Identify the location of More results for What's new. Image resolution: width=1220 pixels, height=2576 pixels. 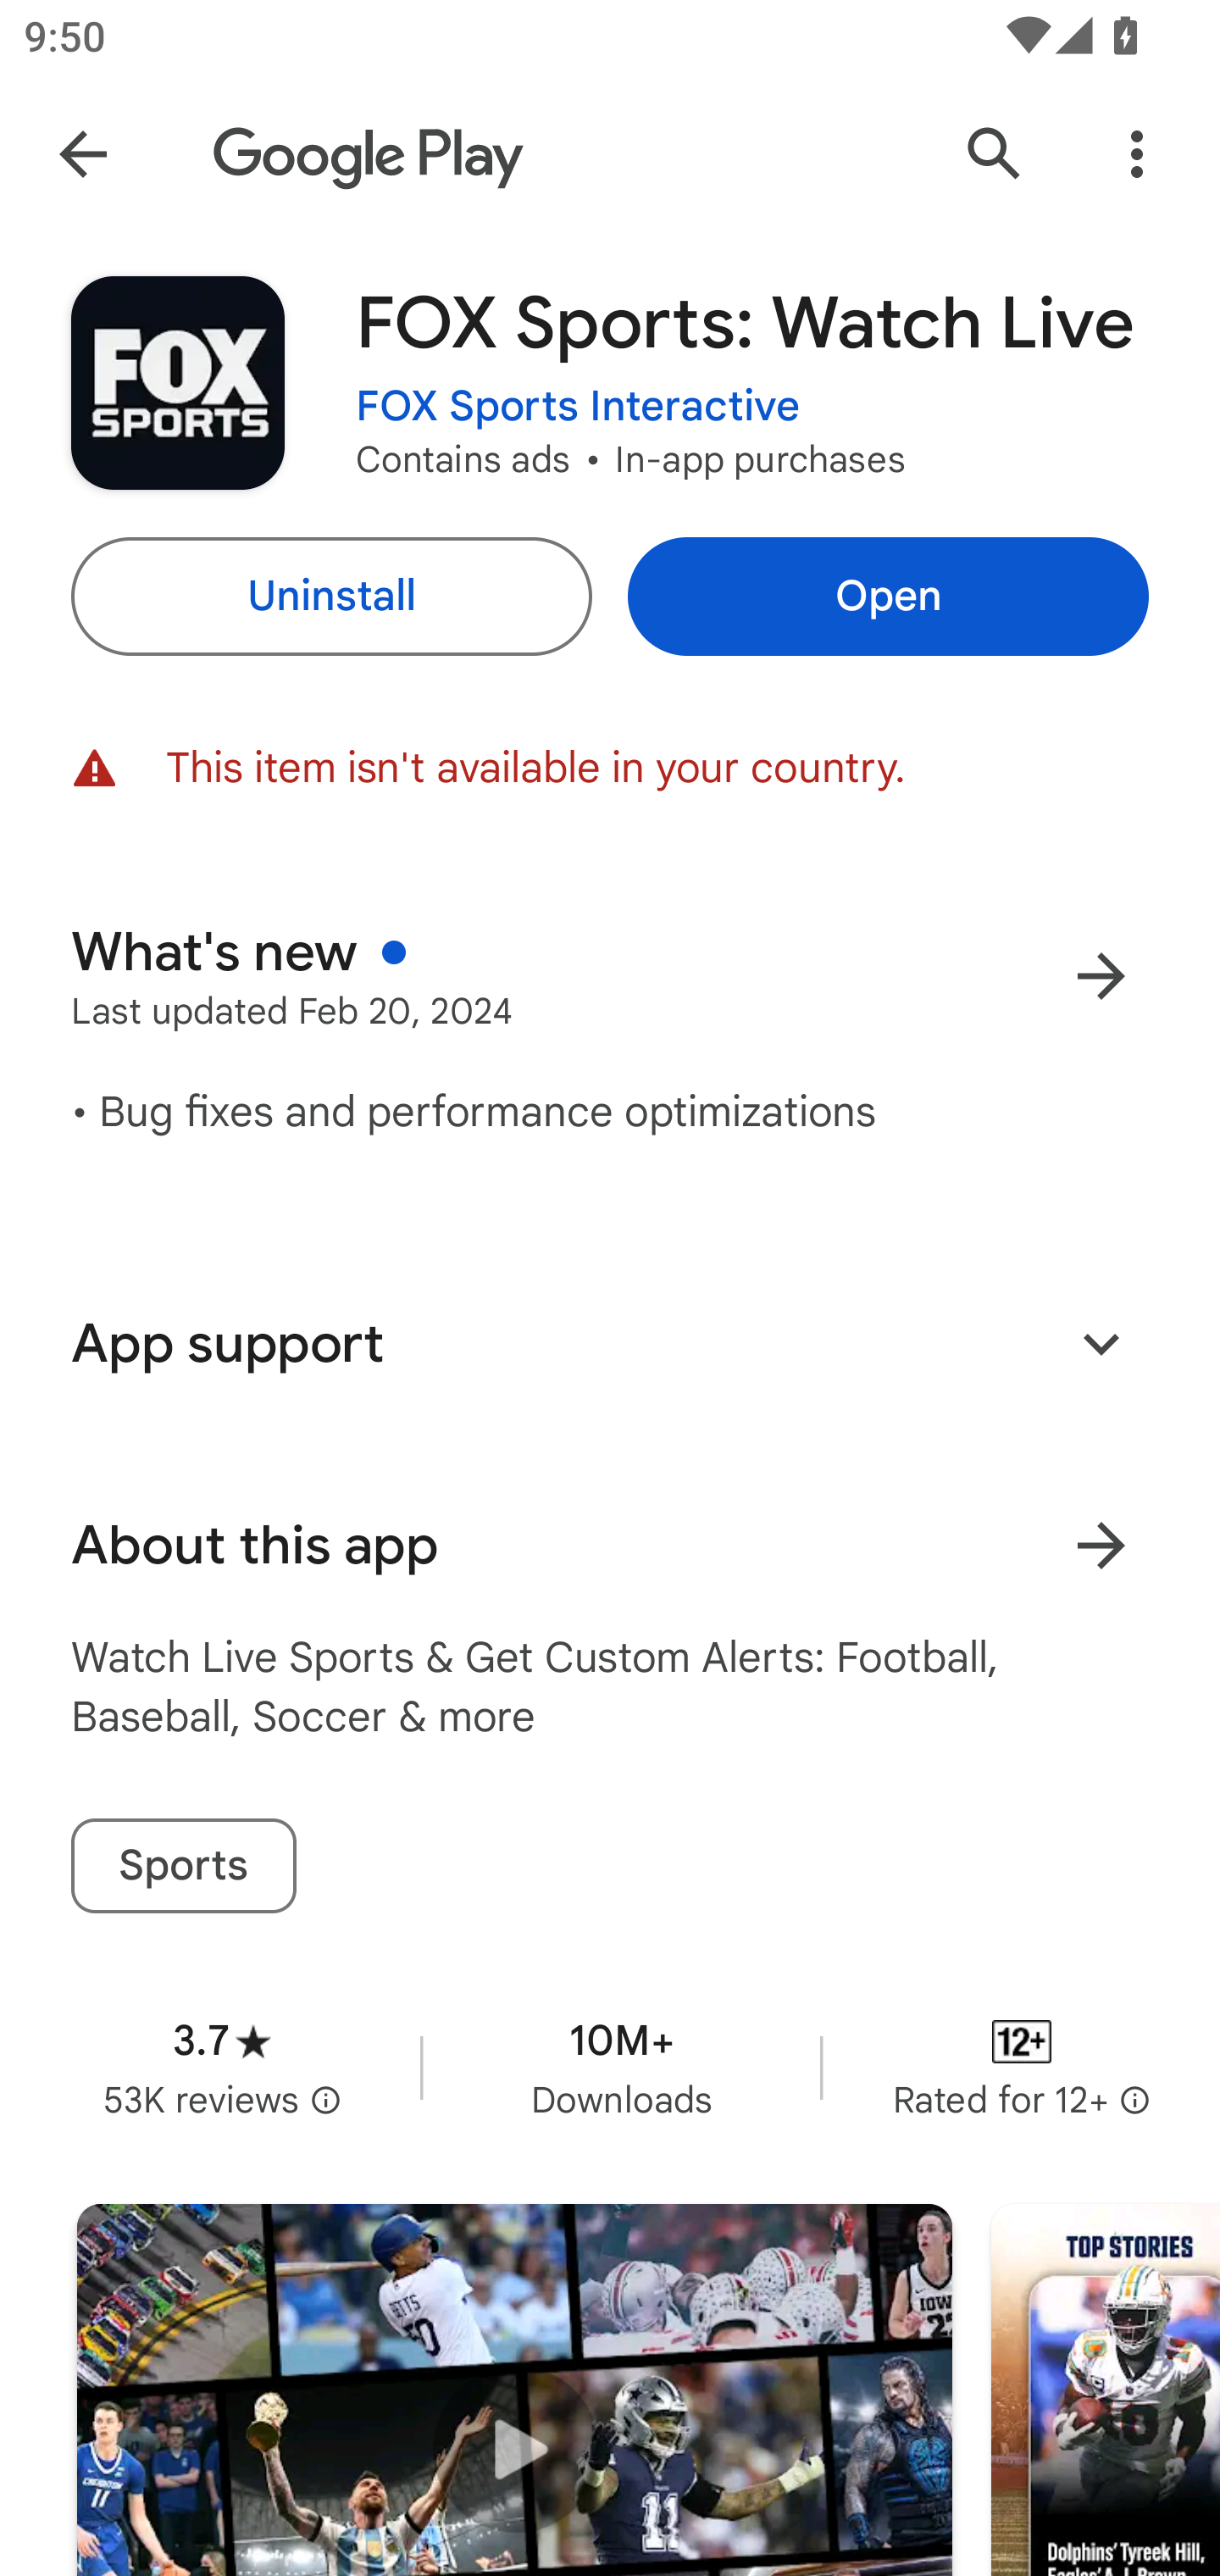
(1101, 976).